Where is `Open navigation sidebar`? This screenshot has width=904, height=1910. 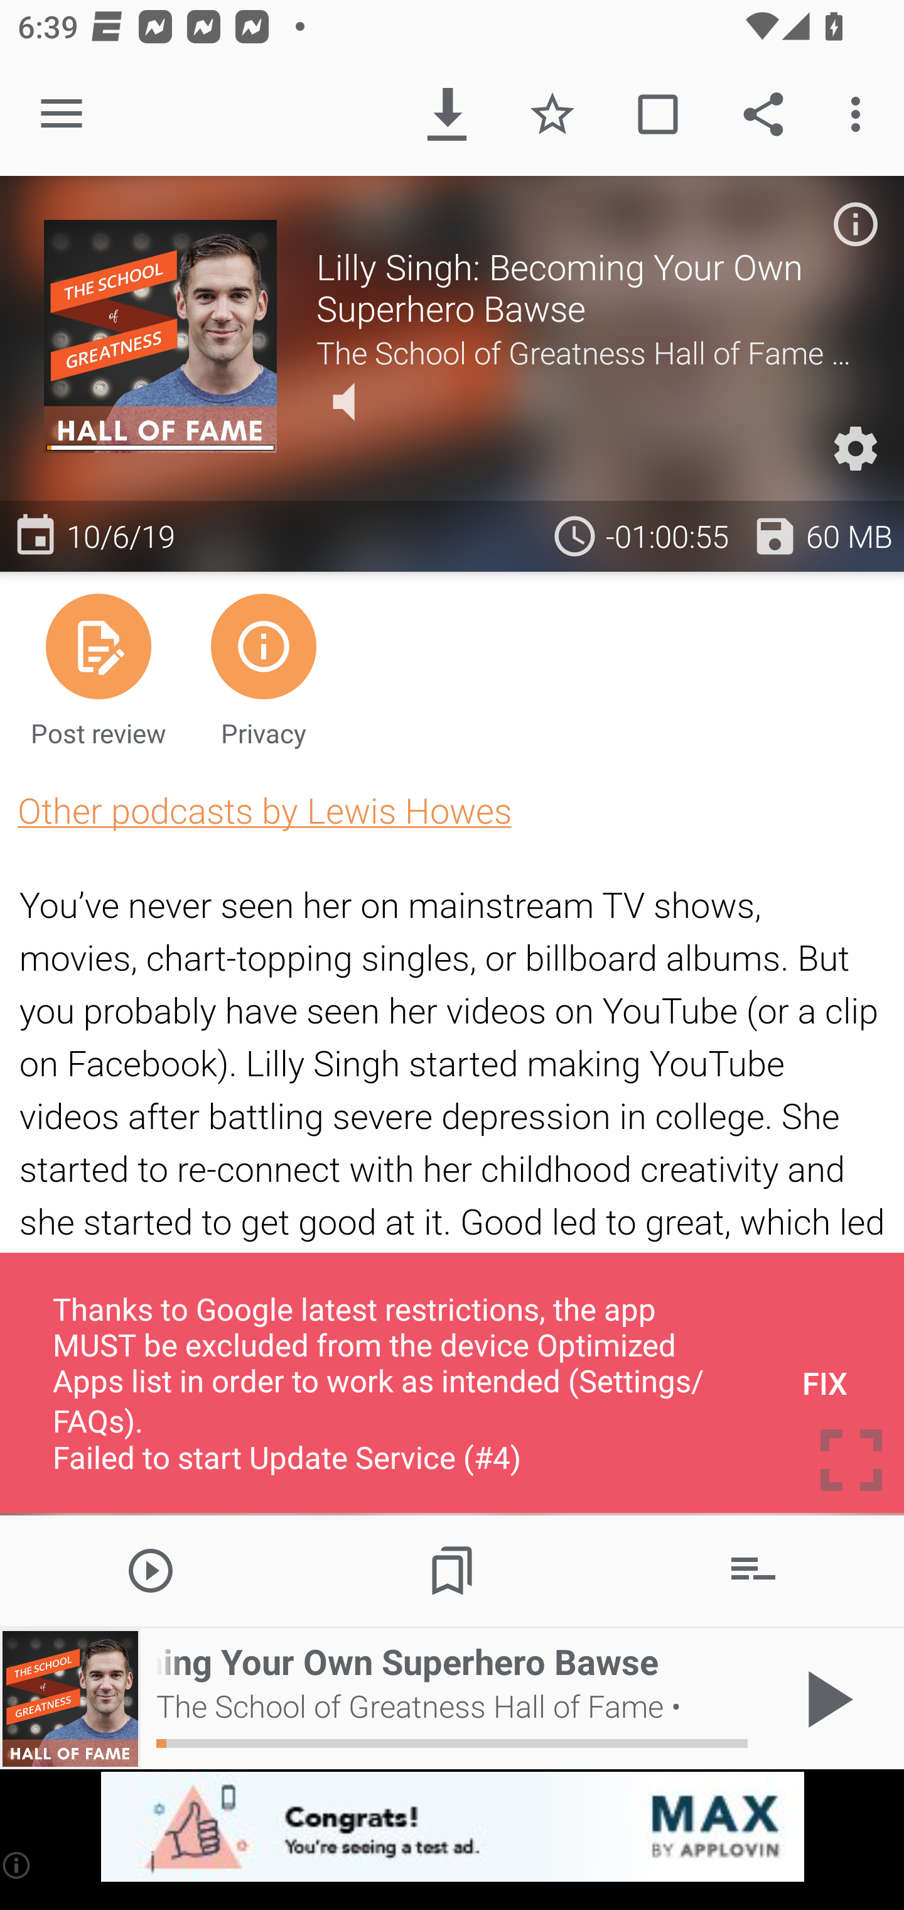
Open navigation sidebar is located at coordinates (62, 114).